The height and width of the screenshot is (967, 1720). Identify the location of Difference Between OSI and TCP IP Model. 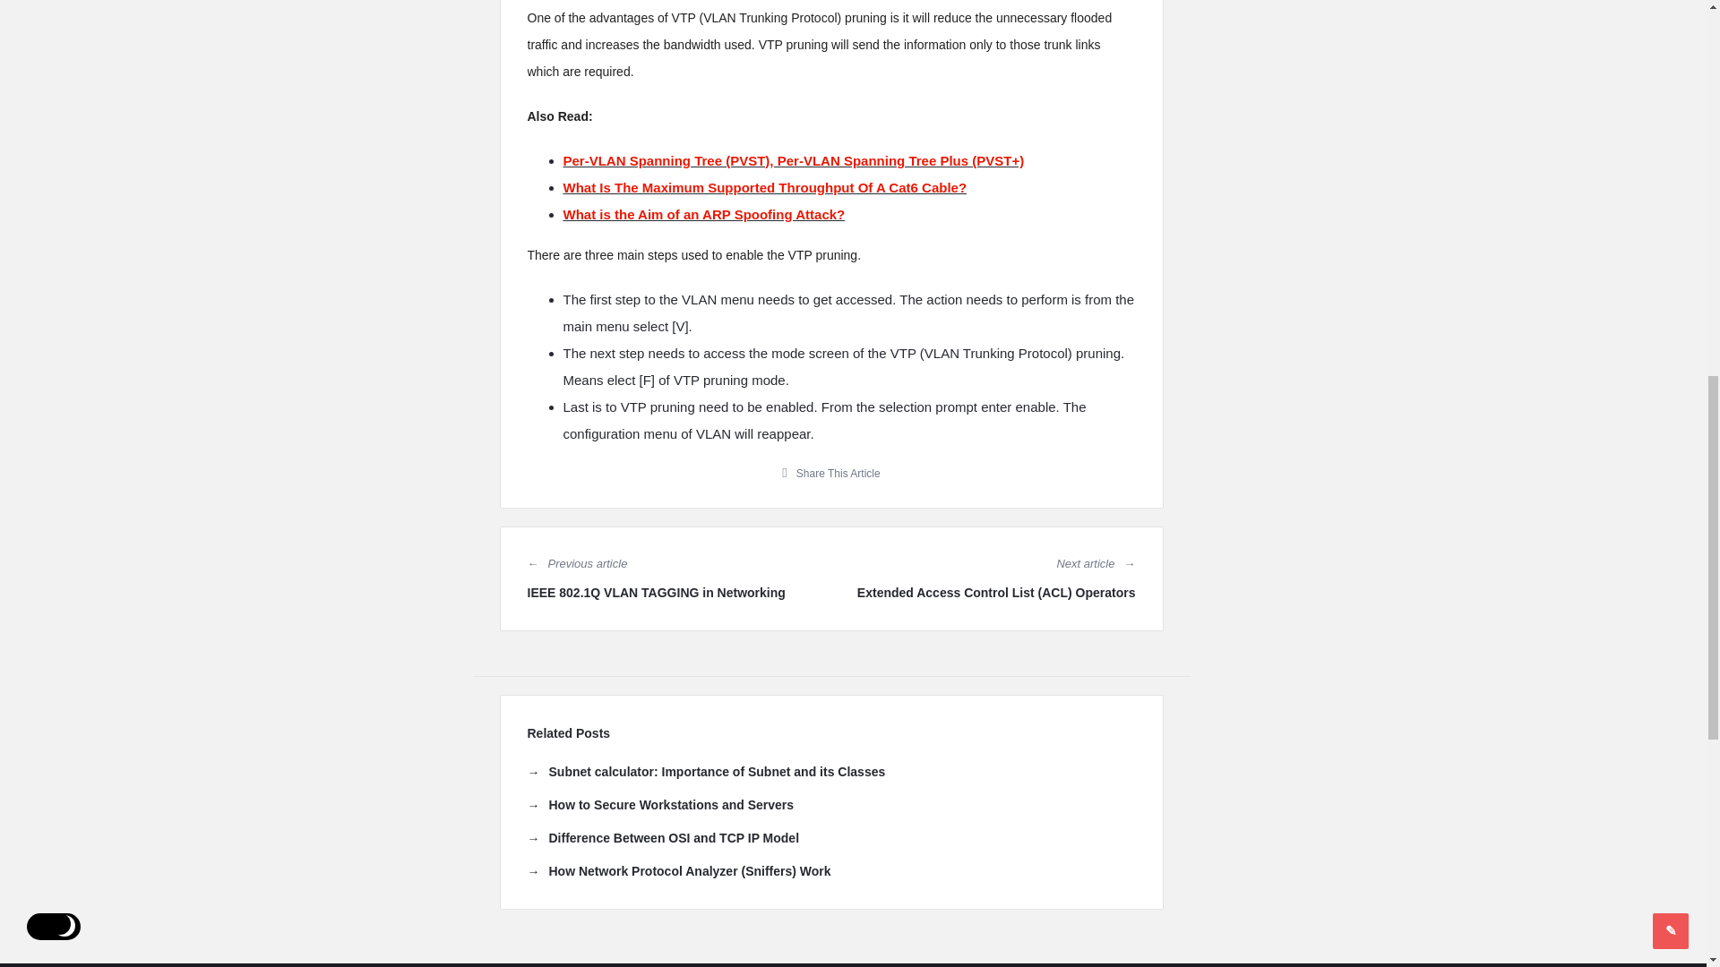
(663, 838).